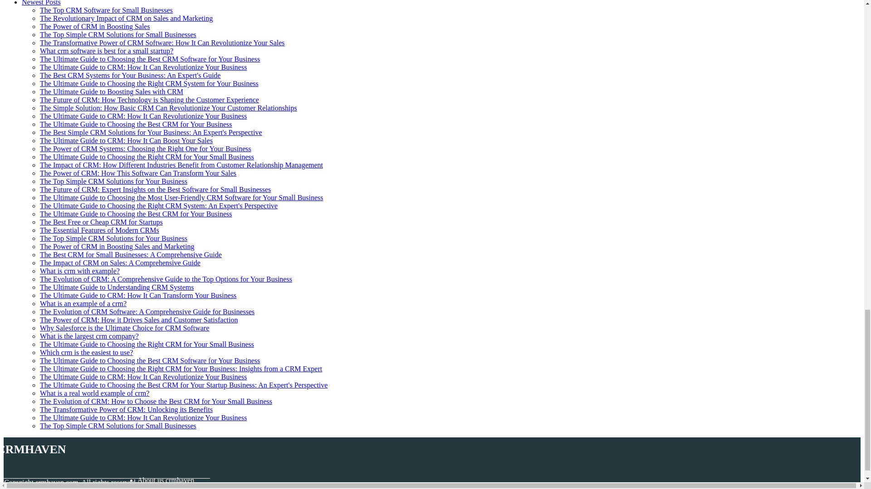  I want to click on What crm software is best for a small startup?, so click(107, 51).